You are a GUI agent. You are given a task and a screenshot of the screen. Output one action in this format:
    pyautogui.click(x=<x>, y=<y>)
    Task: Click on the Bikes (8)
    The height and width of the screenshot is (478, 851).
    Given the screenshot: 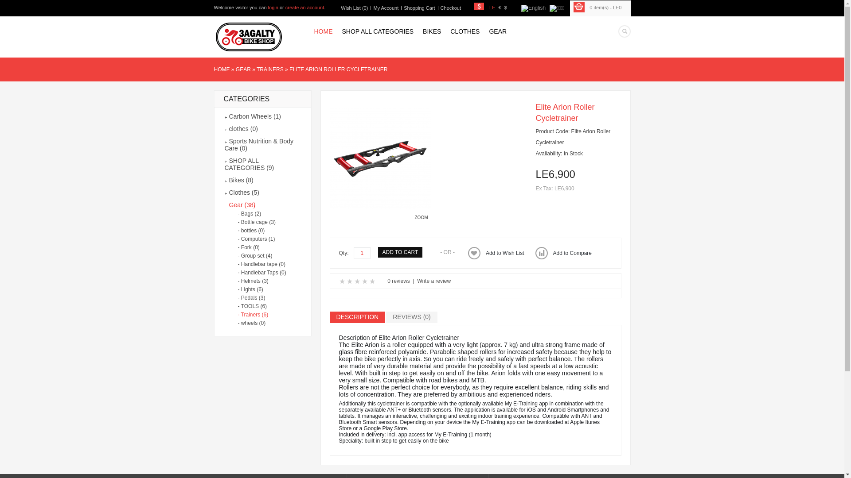 What is the action you would take?
    pyautogui.click(x=238, y=180)
    